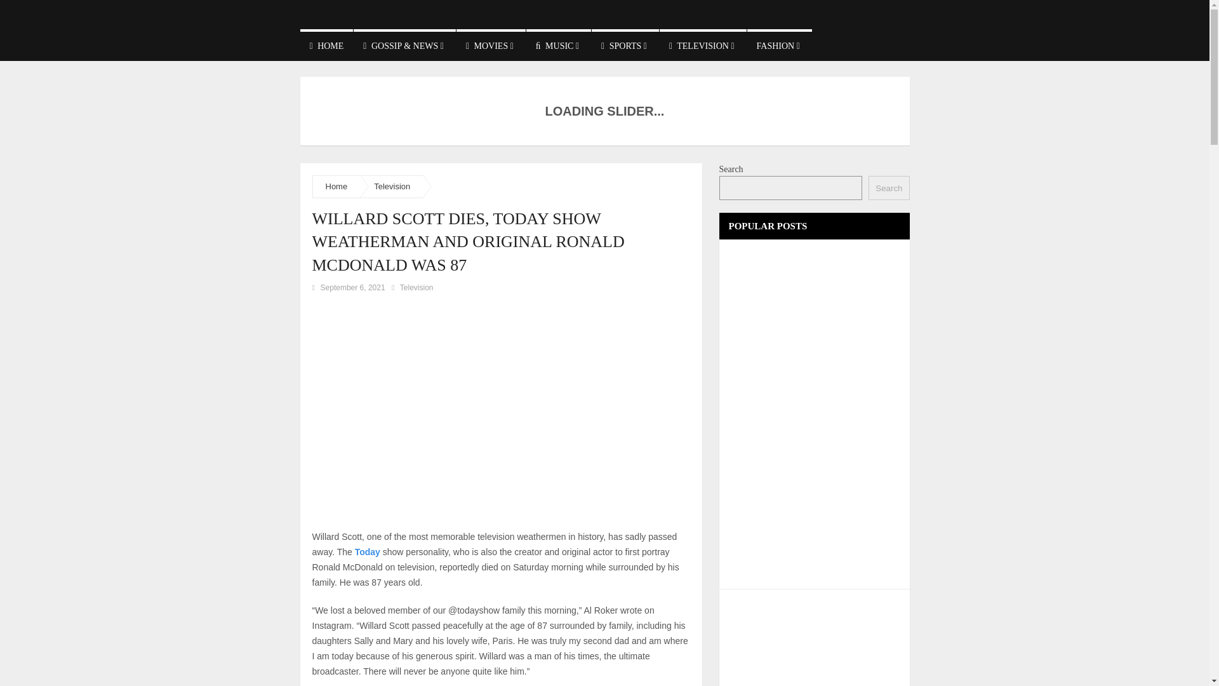  What do you see at coordinates (392, 187) in the screenshot?
I see `Television` at bounding box center [392, 187].